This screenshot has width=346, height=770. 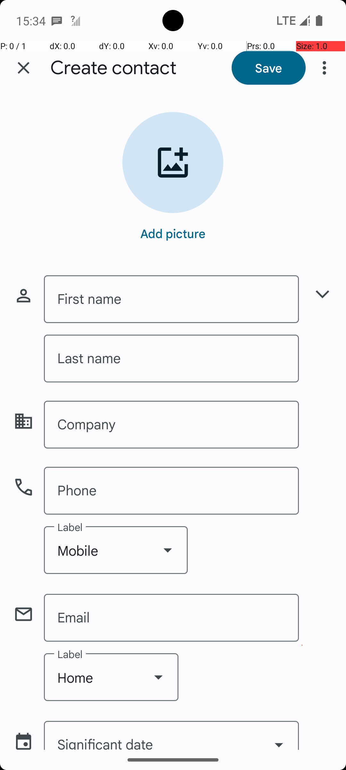 What do you see at coordinates (173, 233) in the screenshot?
I see `Add picture` at bounding box center [173, 233].